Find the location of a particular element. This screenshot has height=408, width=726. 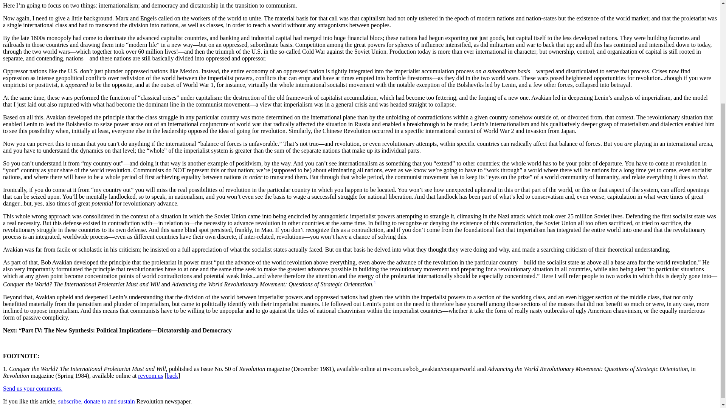

revcom.us is located at coordinates (150, 376).